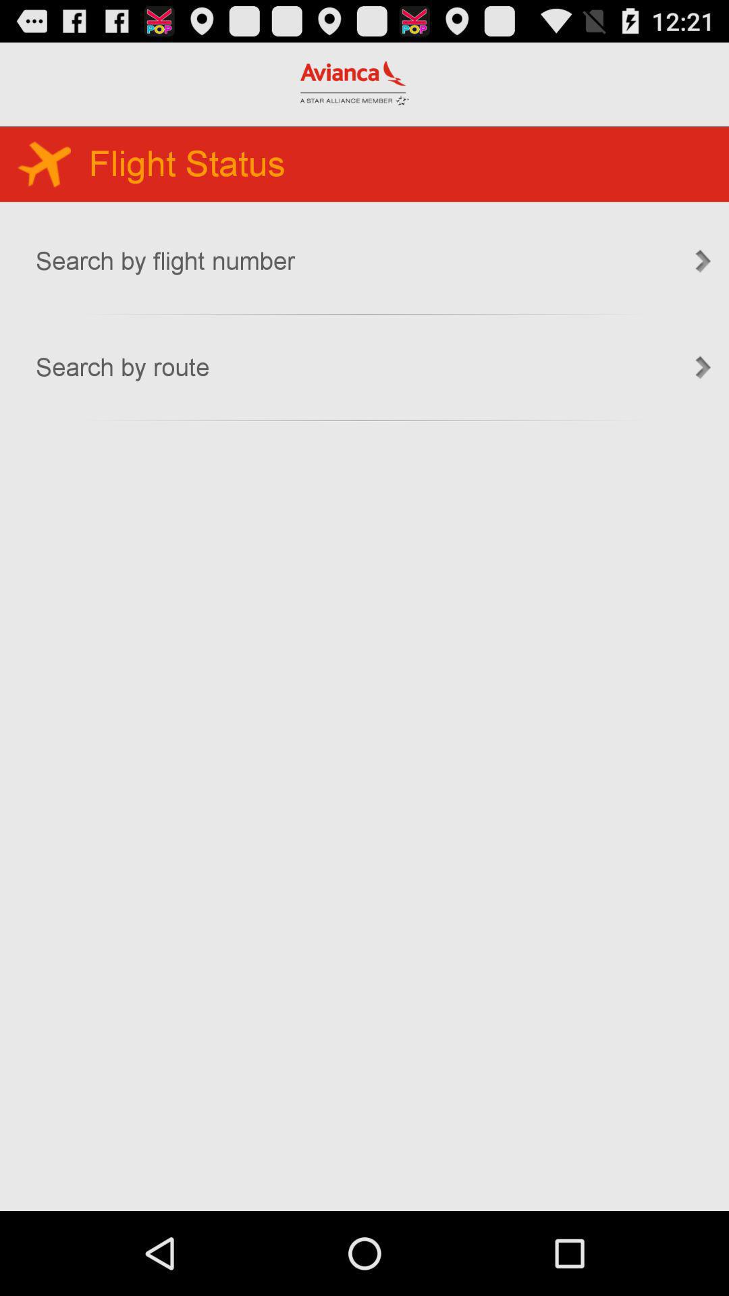  Describe the element at coordinates (703, 261) in the screenshot. I see `select the first right scroll in the image` at that location.